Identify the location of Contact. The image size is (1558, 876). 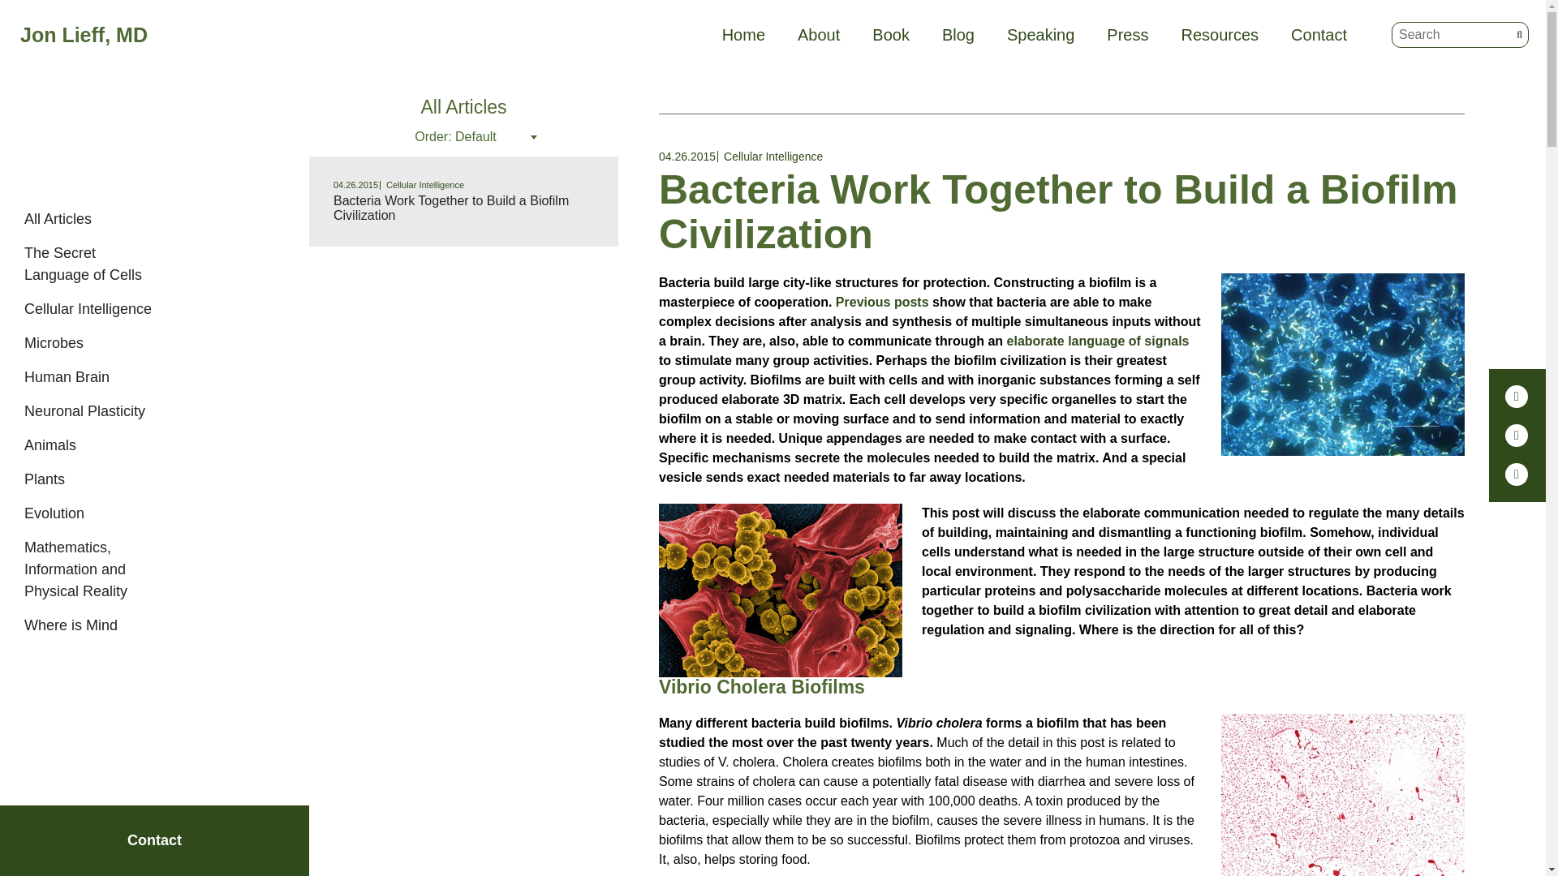
(1319, 35).